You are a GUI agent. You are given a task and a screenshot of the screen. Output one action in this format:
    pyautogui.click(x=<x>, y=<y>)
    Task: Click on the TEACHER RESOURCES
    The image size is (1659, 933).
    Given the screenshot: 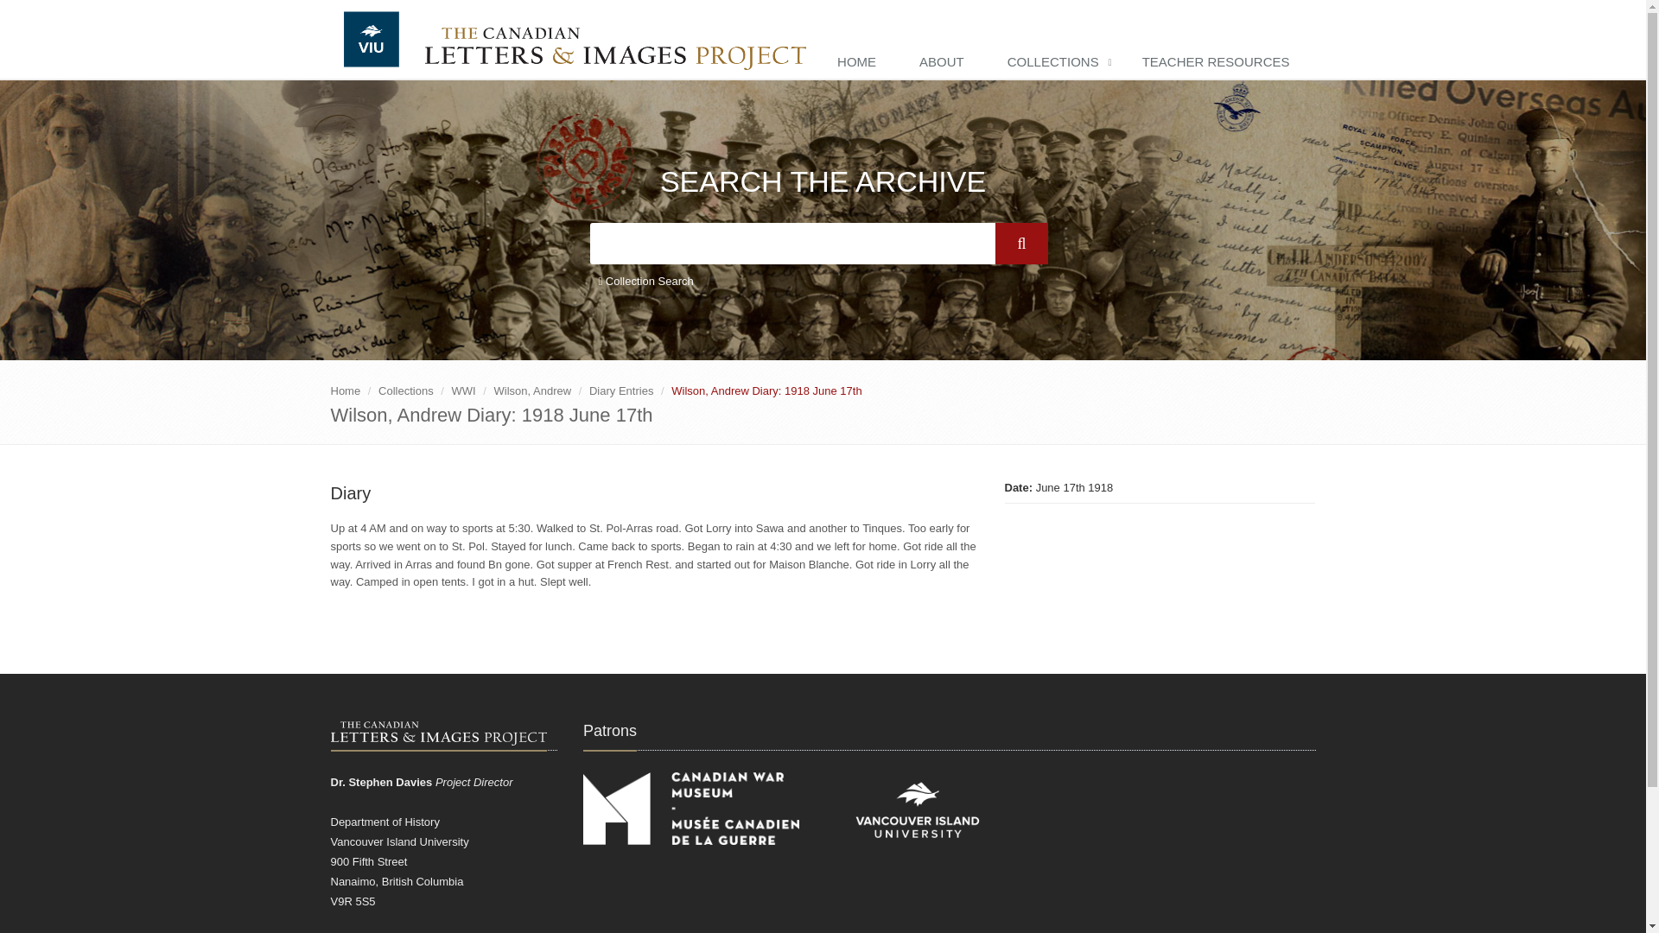 What is the action you would take?
    pyautogui.click(x=1220, y=62)
    